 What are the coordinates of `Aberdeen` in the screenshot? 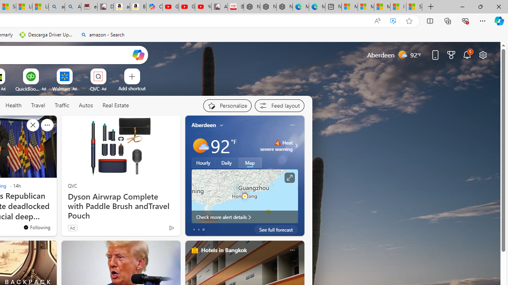 It's located at (204, 125).